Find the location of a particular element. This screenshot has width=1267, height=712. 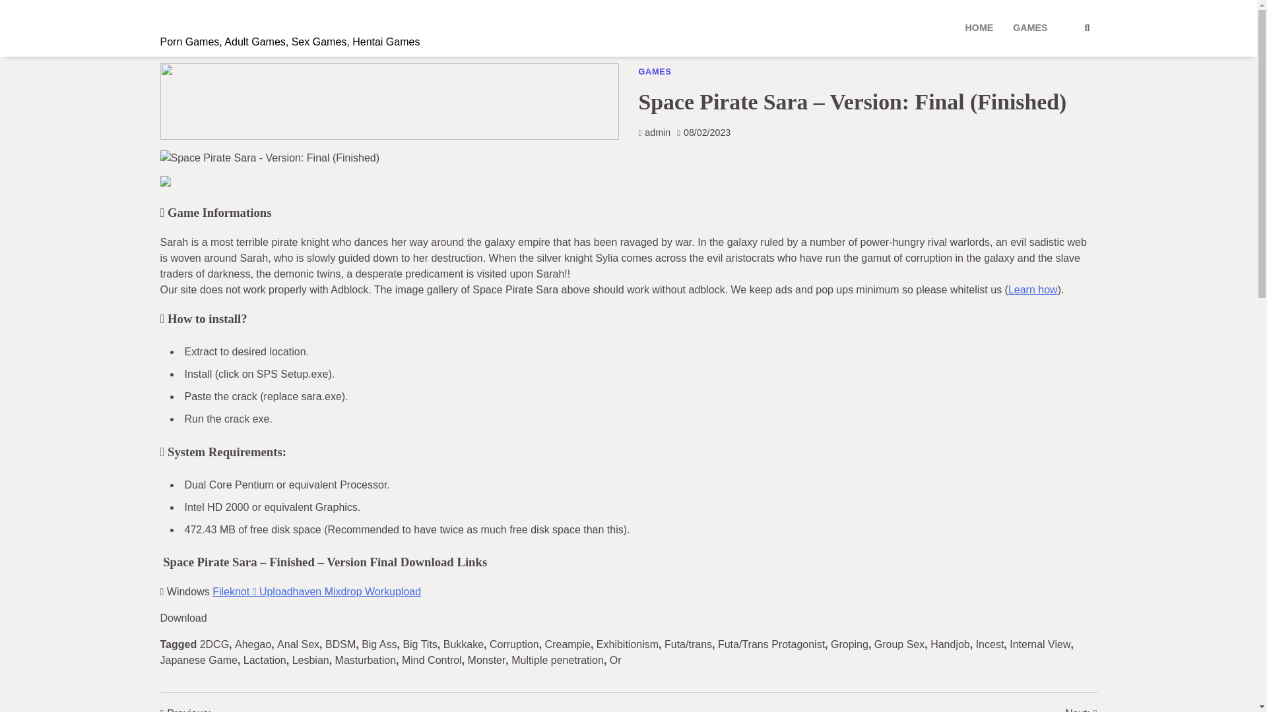

Learn how is located at coordinates (1033, 289).